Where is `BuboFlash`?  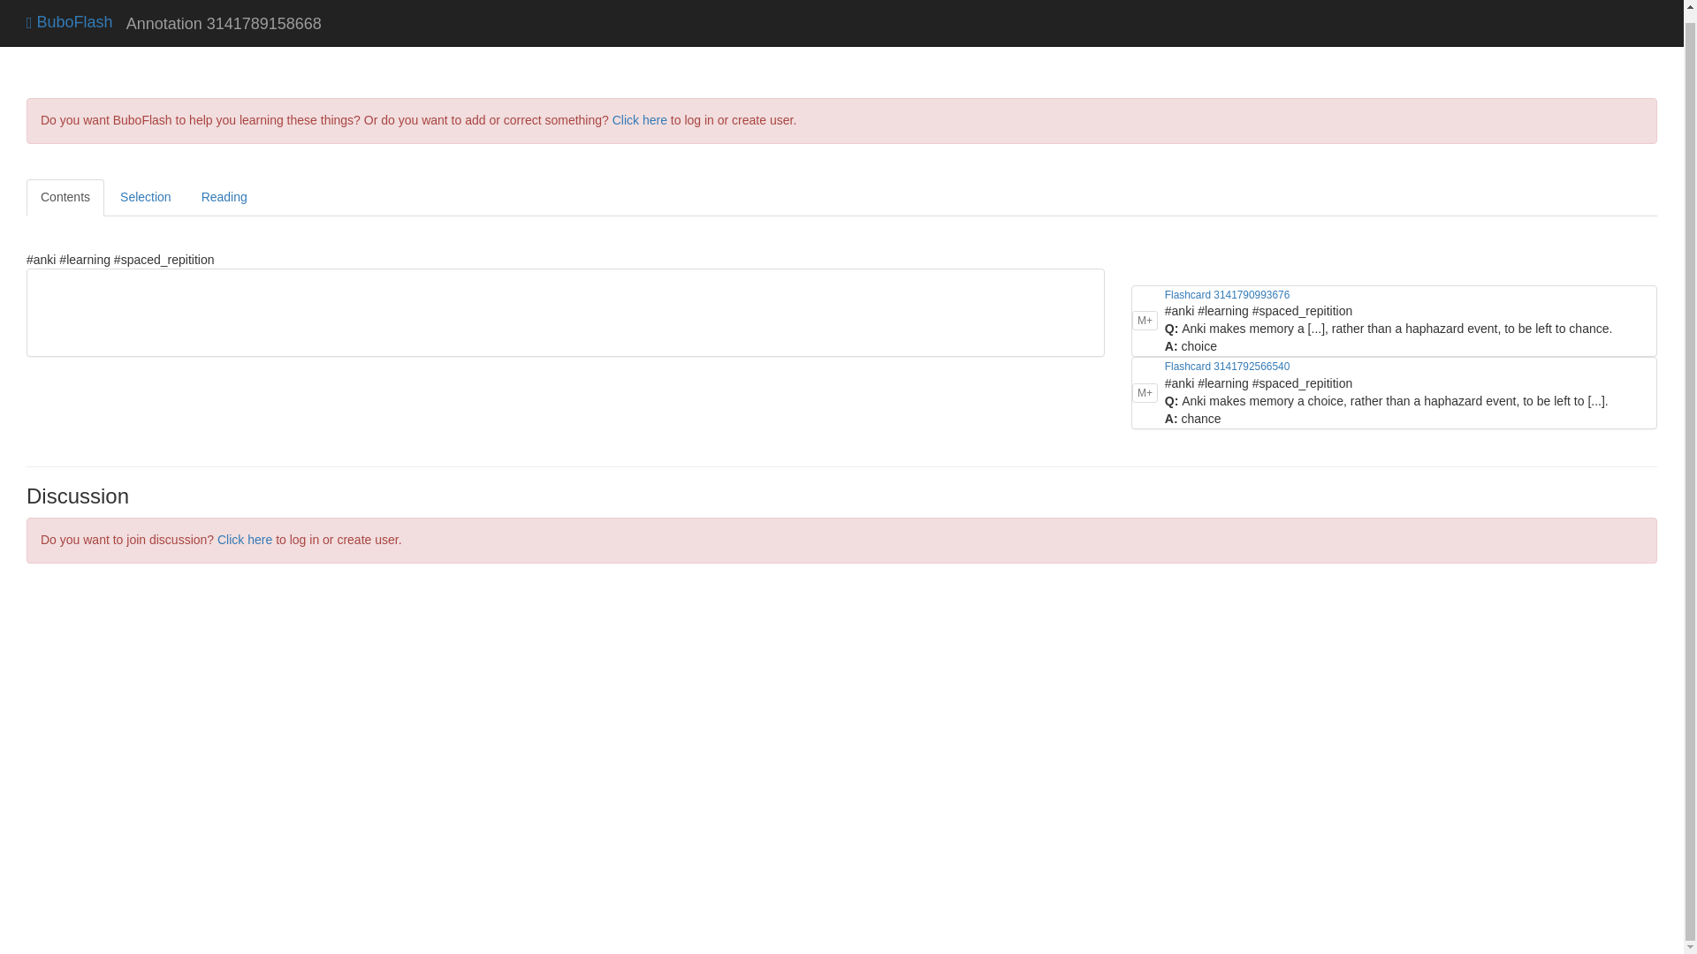
BuboFlash is located at coordinates (70, 12).